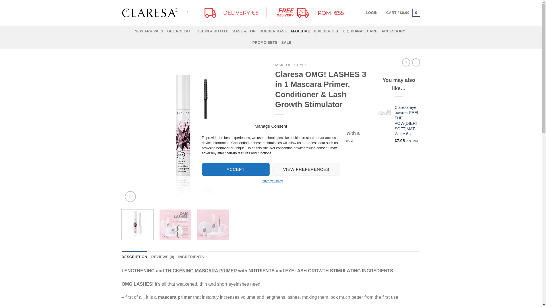  Describe the element at coordinates (130, 196) in the screenshot. I see `Zoom` at that location.